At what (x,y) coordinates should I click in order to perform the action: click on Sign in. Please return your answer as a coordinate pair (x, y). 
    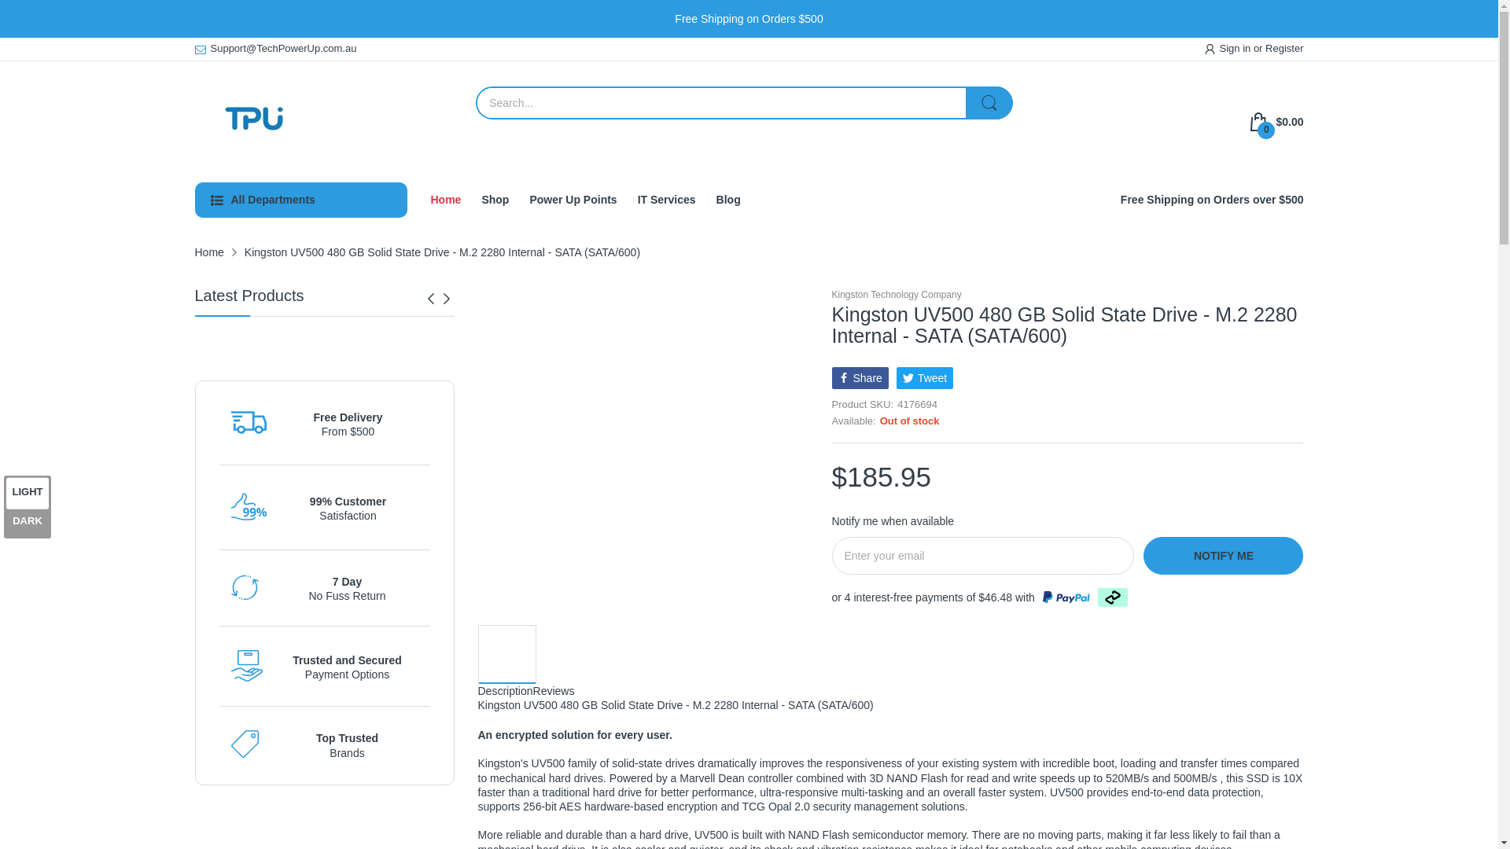
    Looking at the image, I should click on (1236, 49).